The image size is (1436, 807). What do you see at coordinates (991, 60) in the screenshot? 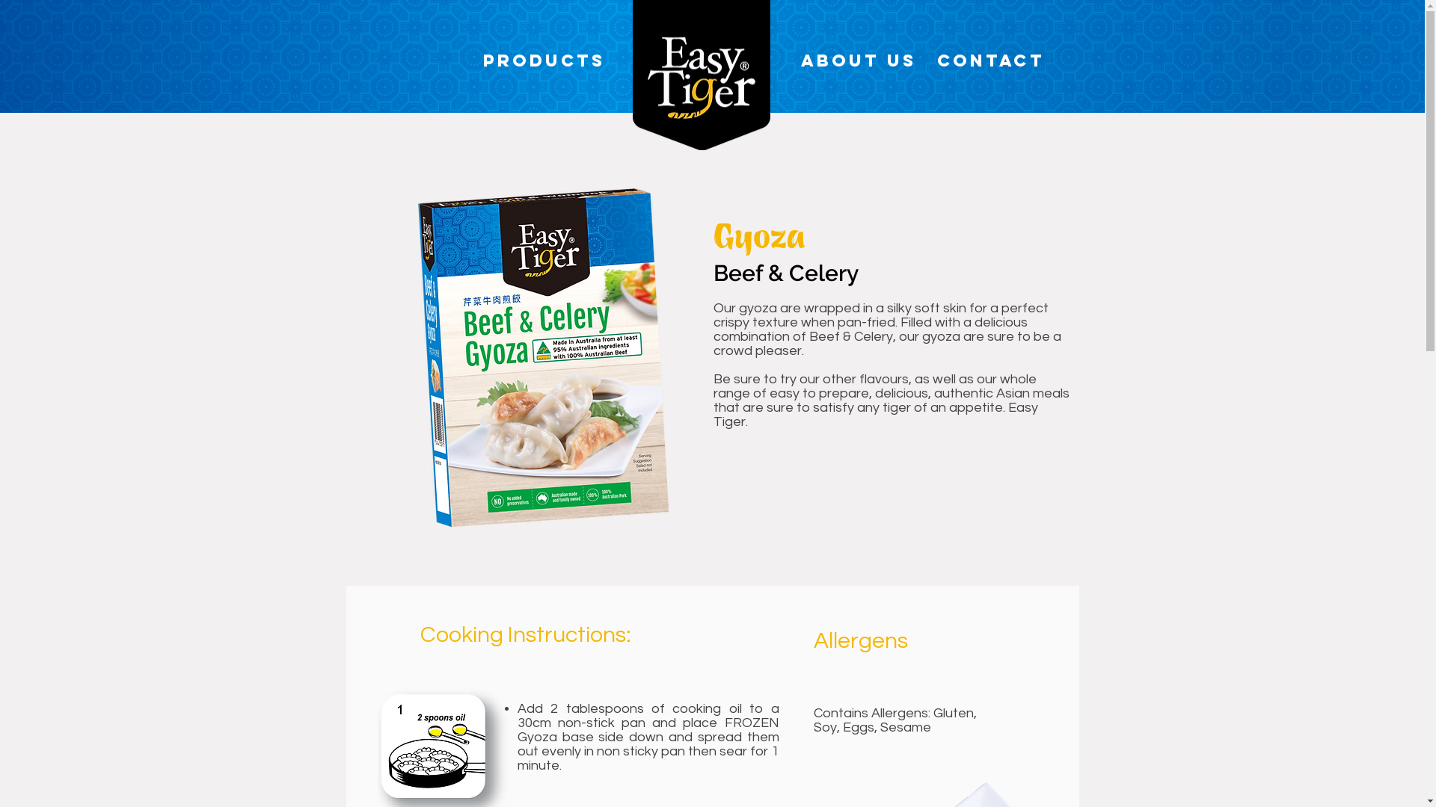
I see `Contact` at bounding box center [991, 60].